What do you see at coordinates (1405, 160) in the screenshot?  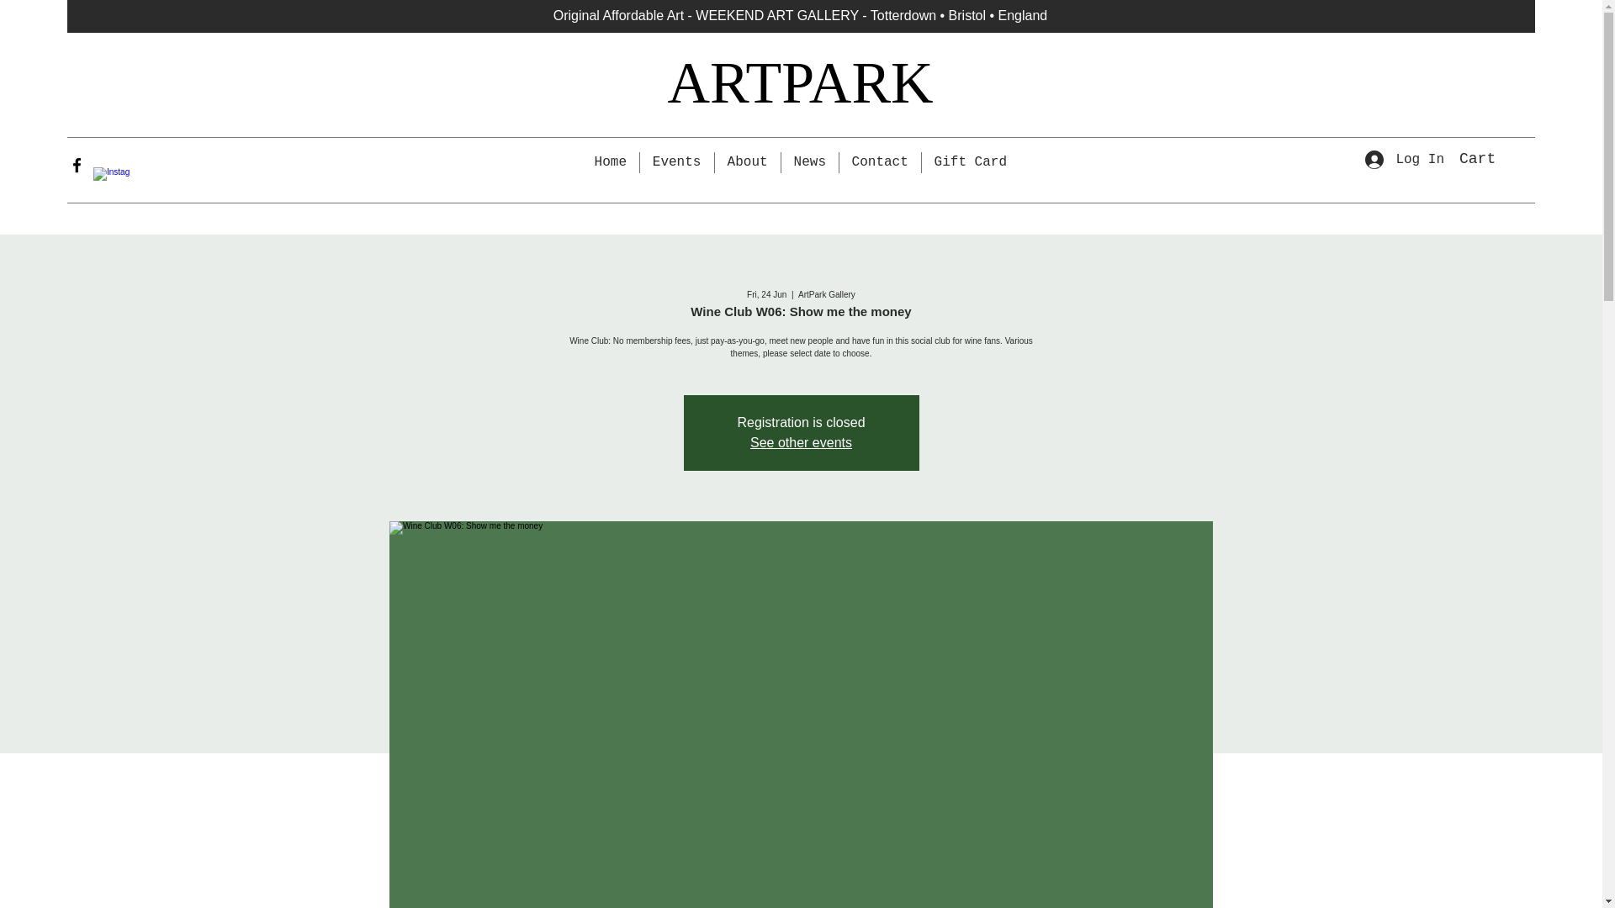 I see `Log In` at bounding box center [1405, 160].